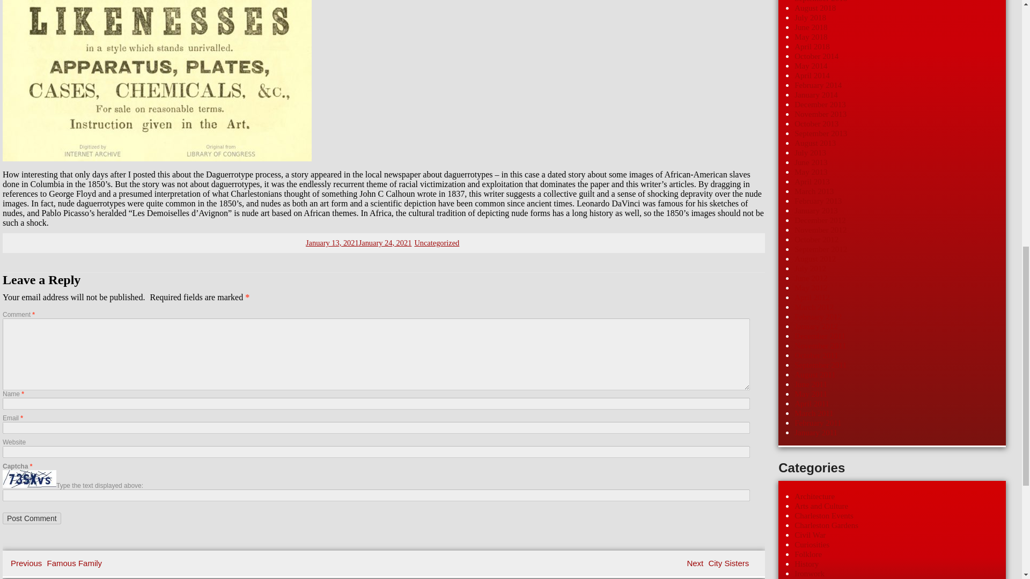 Image resolution: width=1030 pixels, height=579 pixels. I want to click on Post Comment, so click(32, 518).